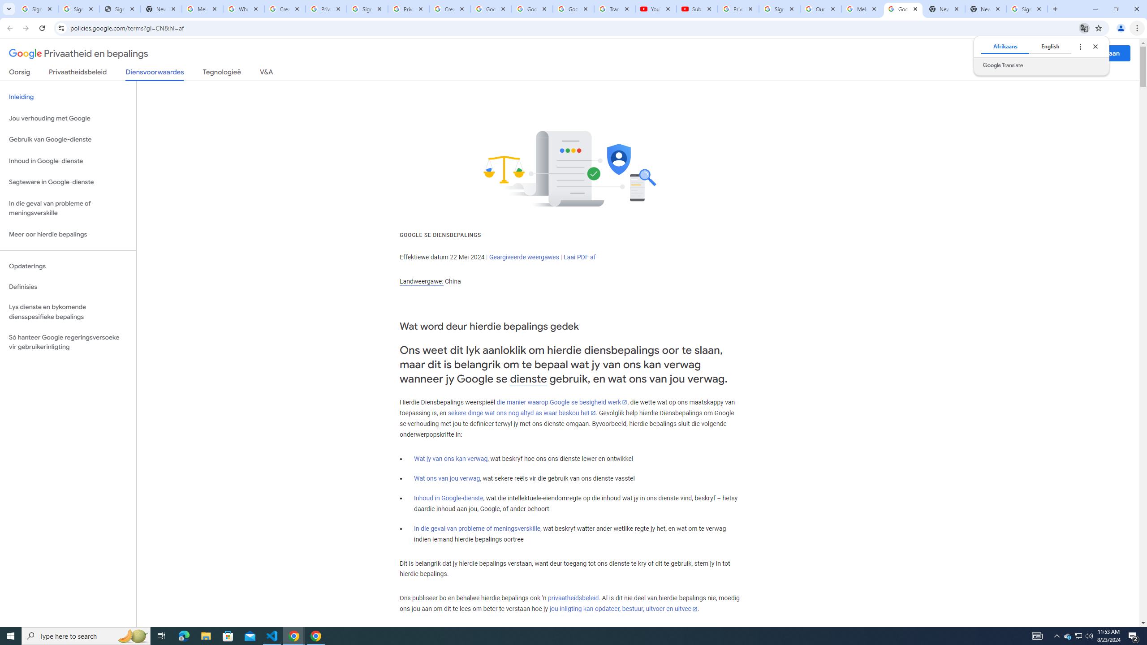  I want to click on V&A, so click(266, 73).